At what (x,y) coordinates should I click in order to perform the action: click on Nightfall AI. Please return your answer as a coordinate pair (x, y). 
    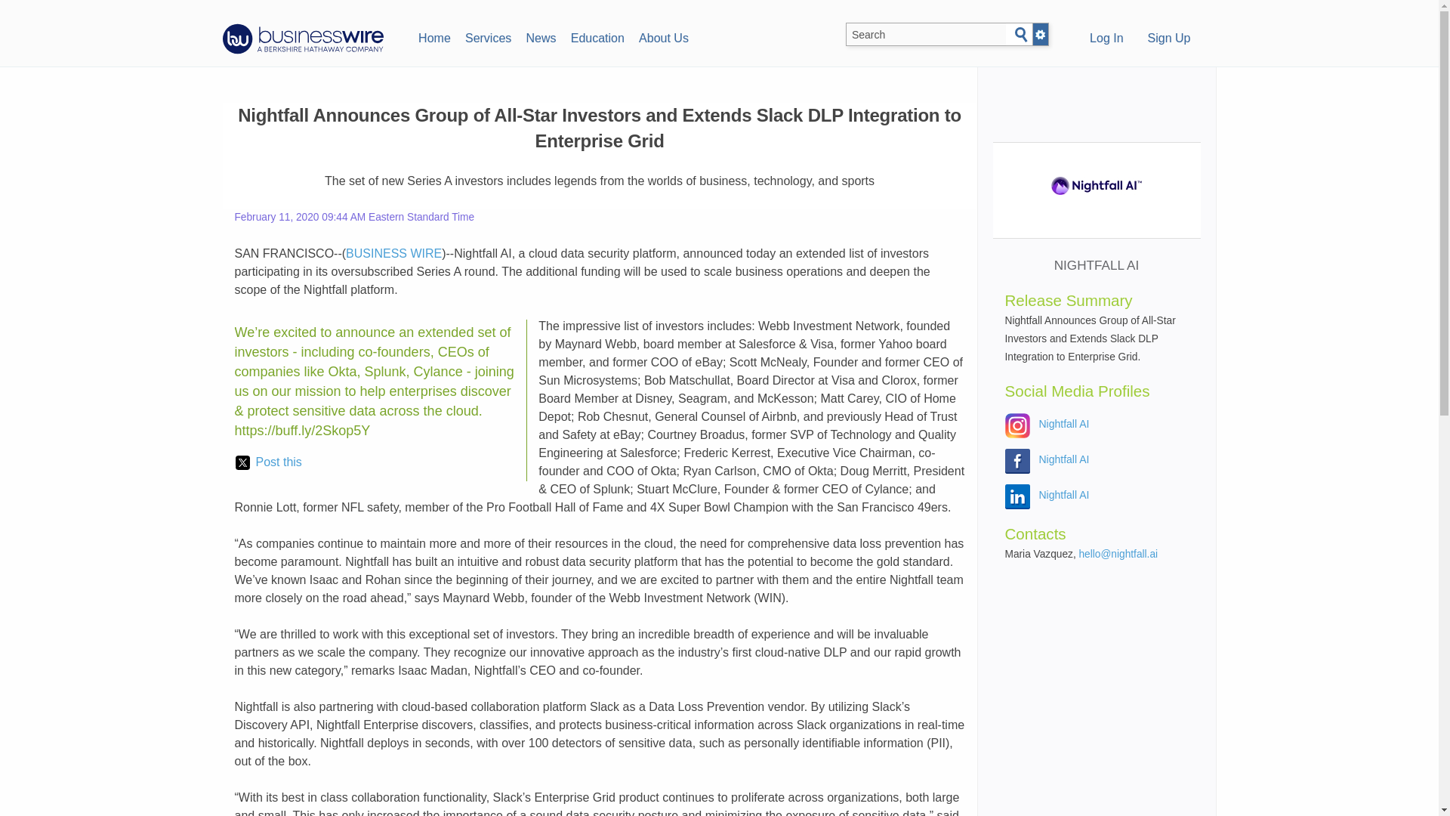
    Looking at the image, I should click on (1065, 459).